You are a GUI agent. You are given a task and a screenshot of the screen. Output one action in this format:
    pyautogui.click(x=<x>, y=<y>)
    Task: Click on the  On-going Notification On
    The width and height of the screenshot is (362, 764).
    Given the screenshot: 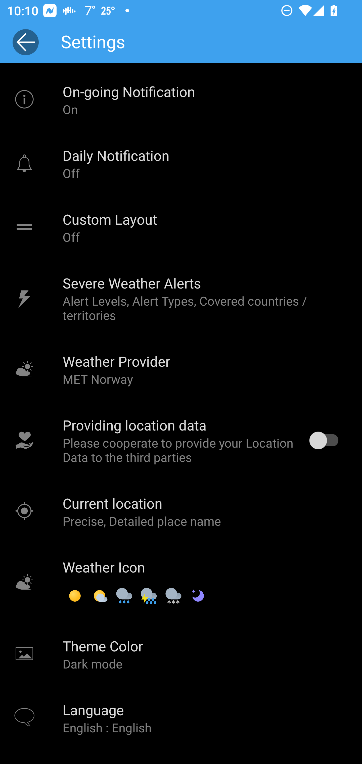 What is the action you would take?
    pyautogui.click(x=181, y=100)
    